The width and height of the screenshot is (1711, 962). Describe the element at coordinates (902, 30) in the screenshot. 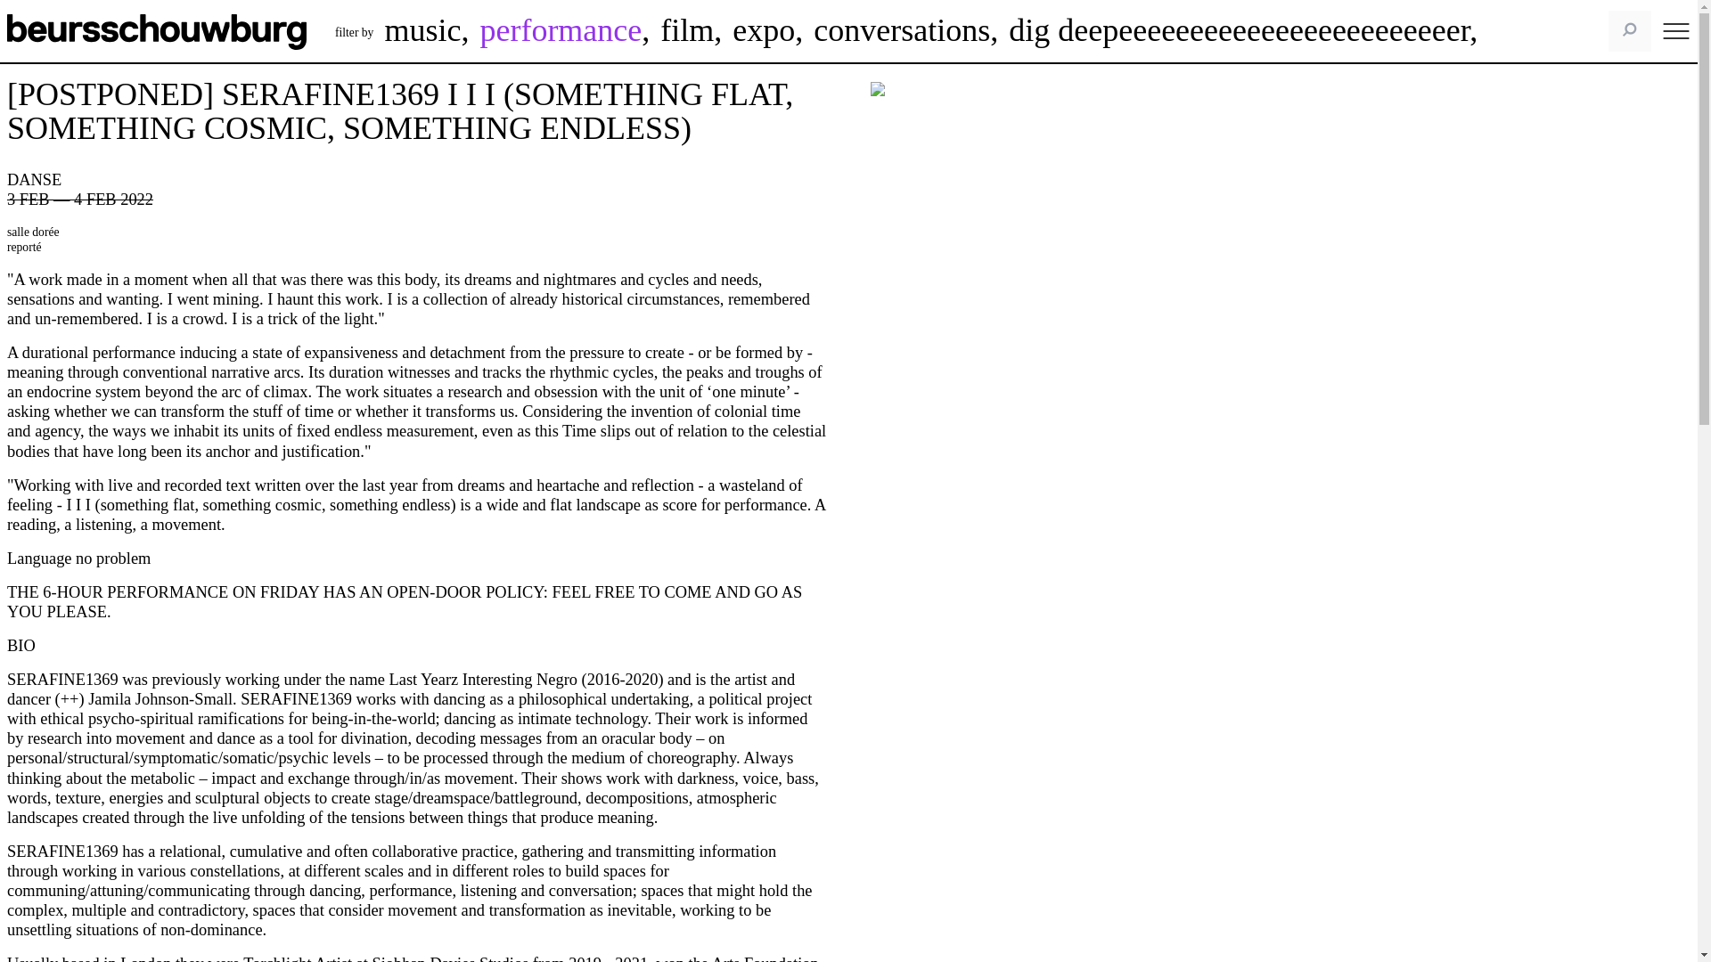

I see `conversations` at that location.